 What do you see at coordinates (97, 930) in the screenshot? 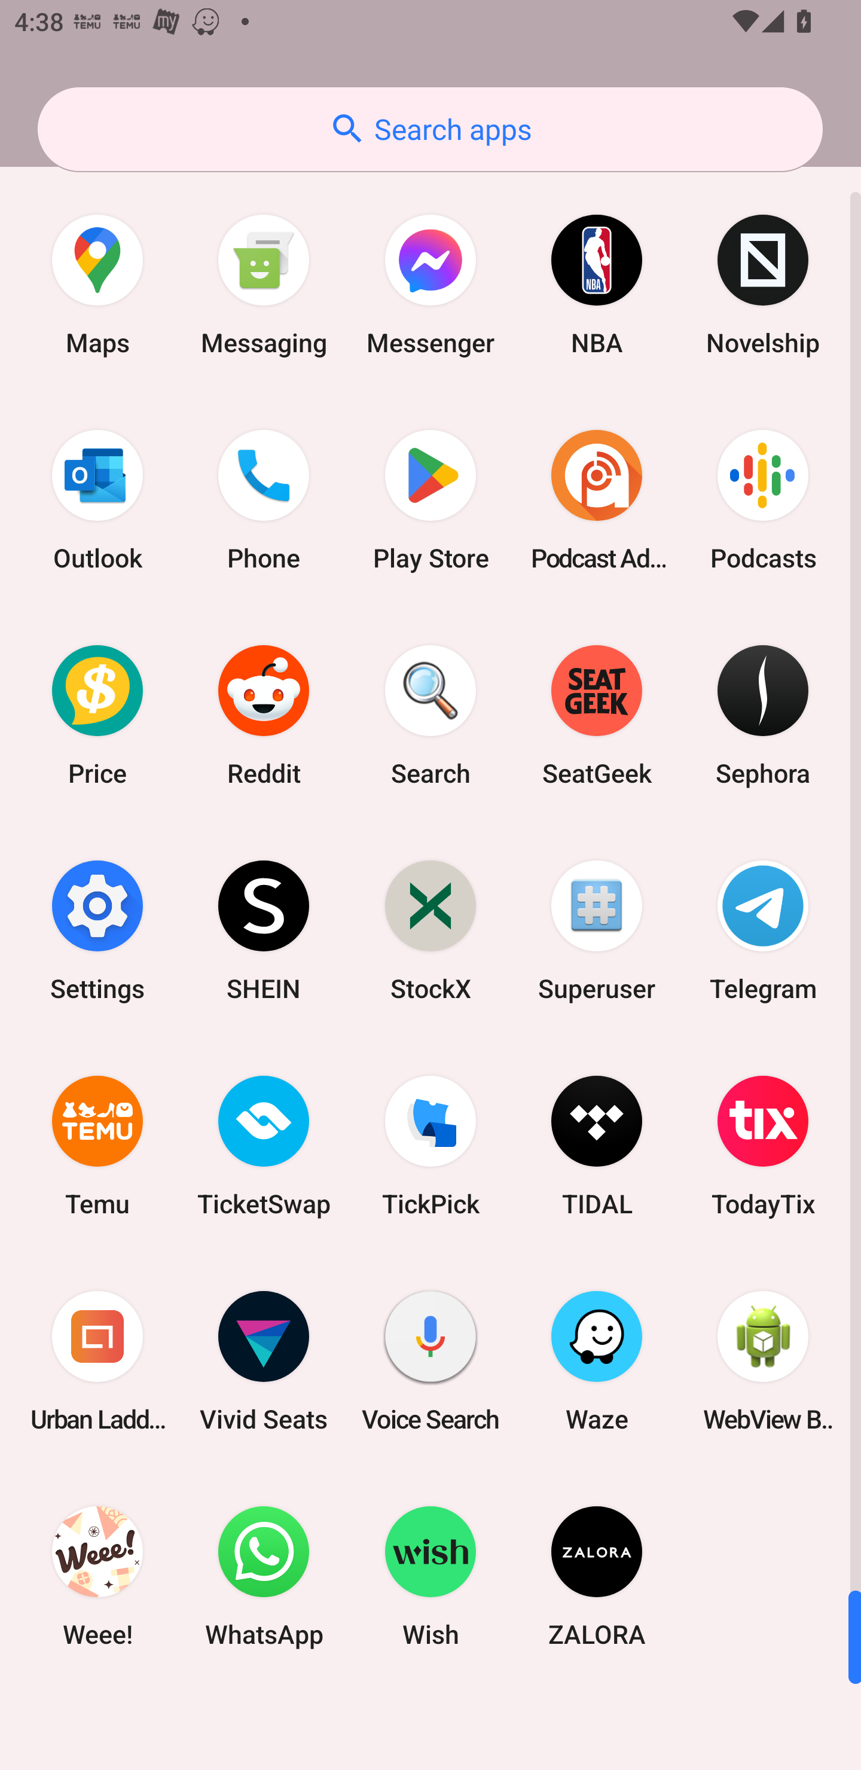
I see `Settings` at bounding box center [97, 930].